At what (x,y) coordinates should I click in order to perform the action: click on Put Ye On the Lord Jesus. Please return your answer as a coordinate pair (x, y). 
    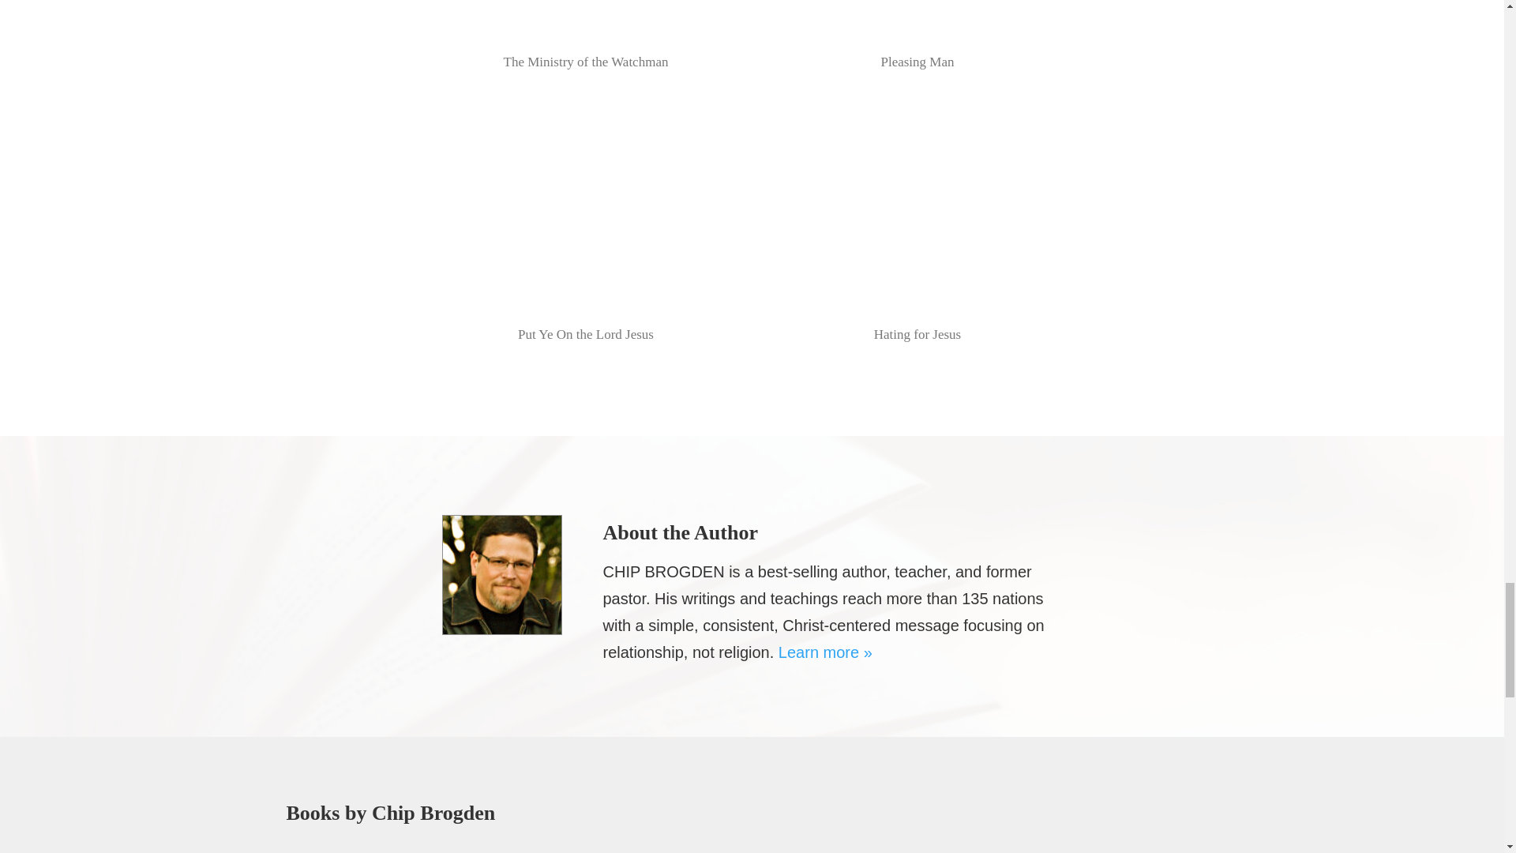
    Looking at the image, I should click on (584, 231).